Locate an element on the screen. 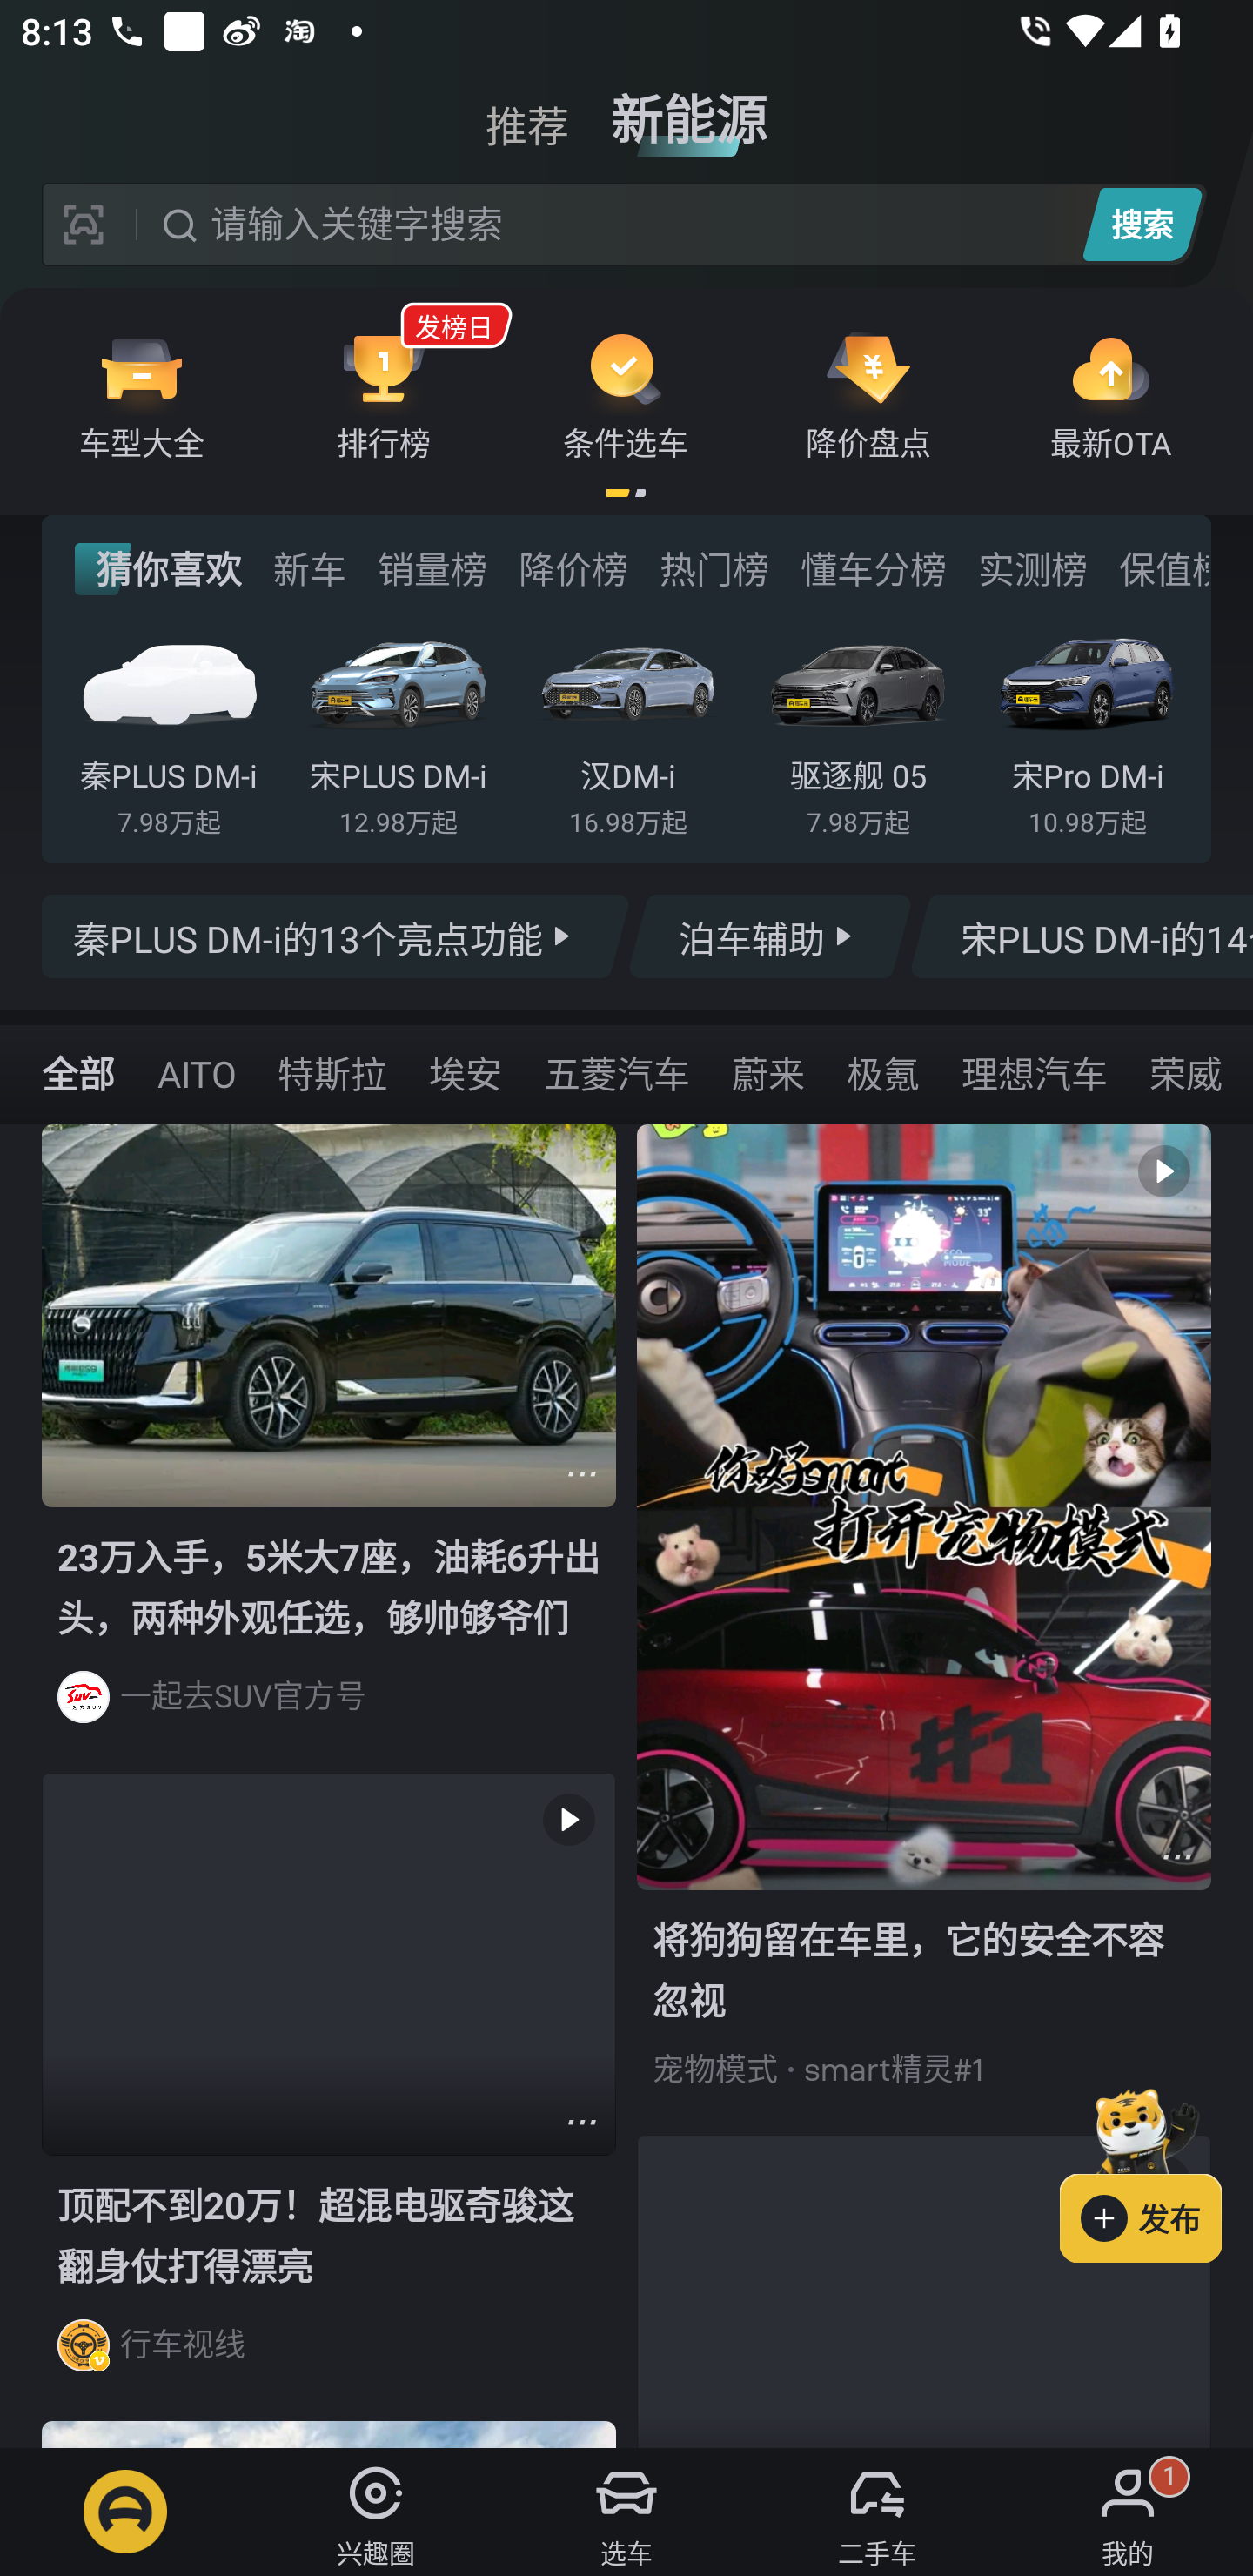  蔚来 is located at coordinates (767, 1072).